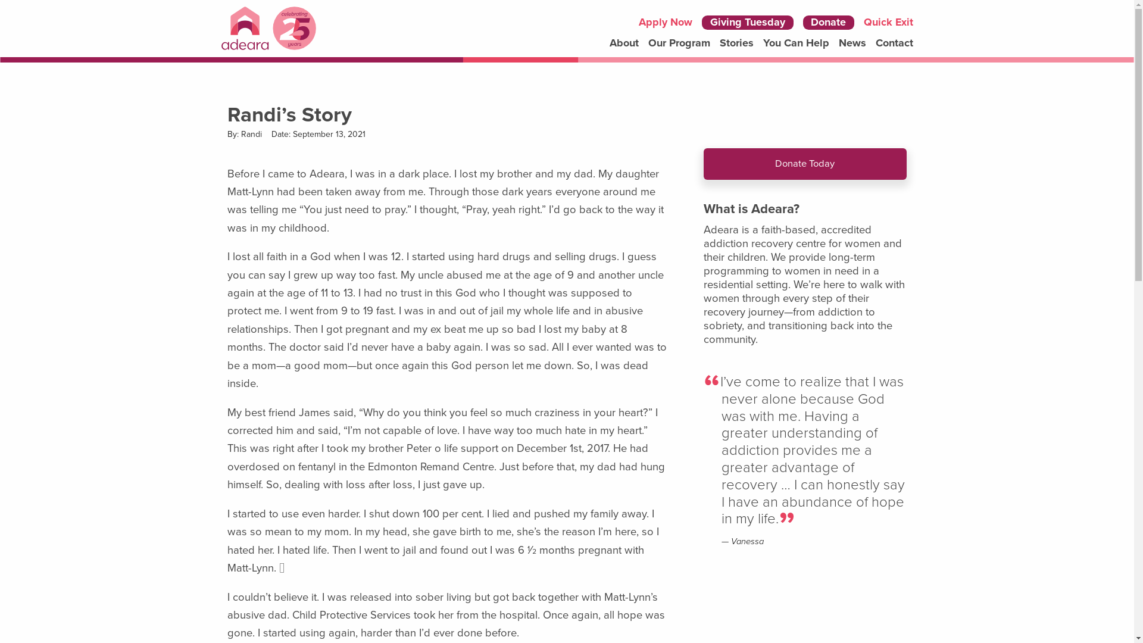  I want to click on About, so click(624, 43).